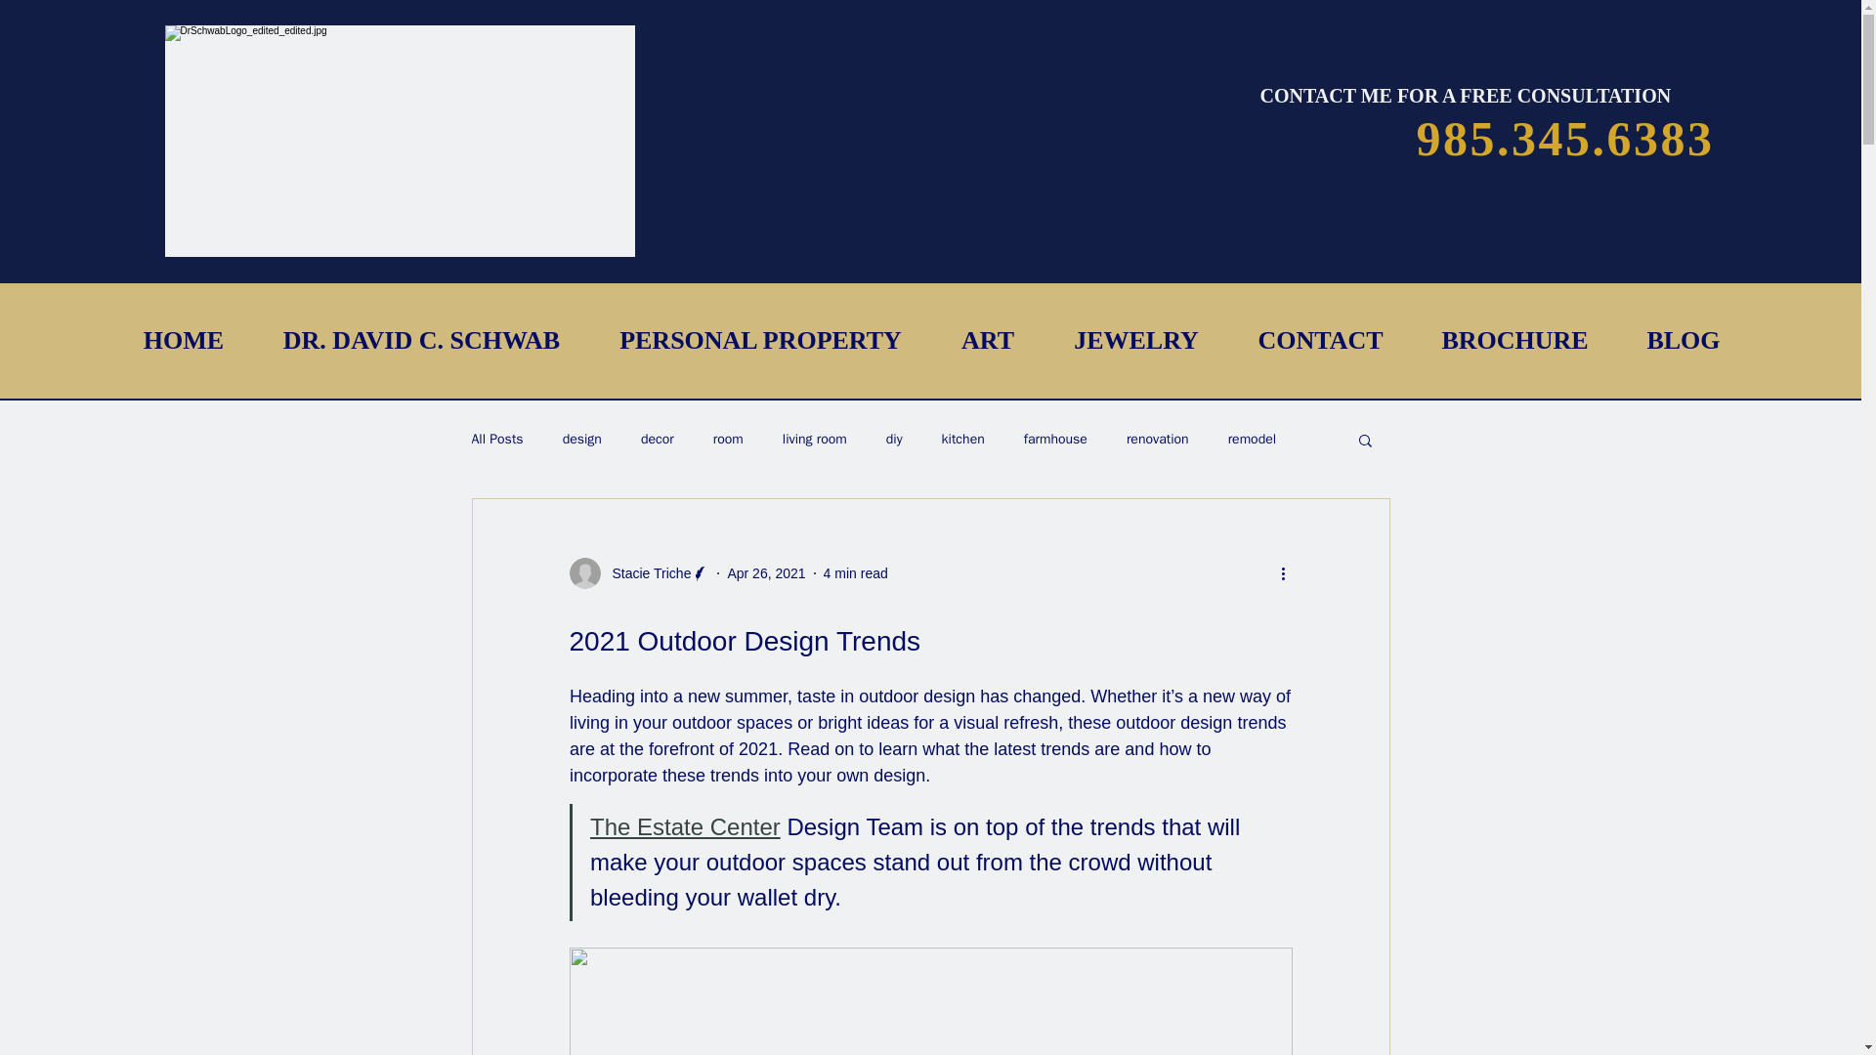  What do you see at coordinates (1252, 440) in the screenshot?
I see `remodel` at bounding box center [1252, 440].